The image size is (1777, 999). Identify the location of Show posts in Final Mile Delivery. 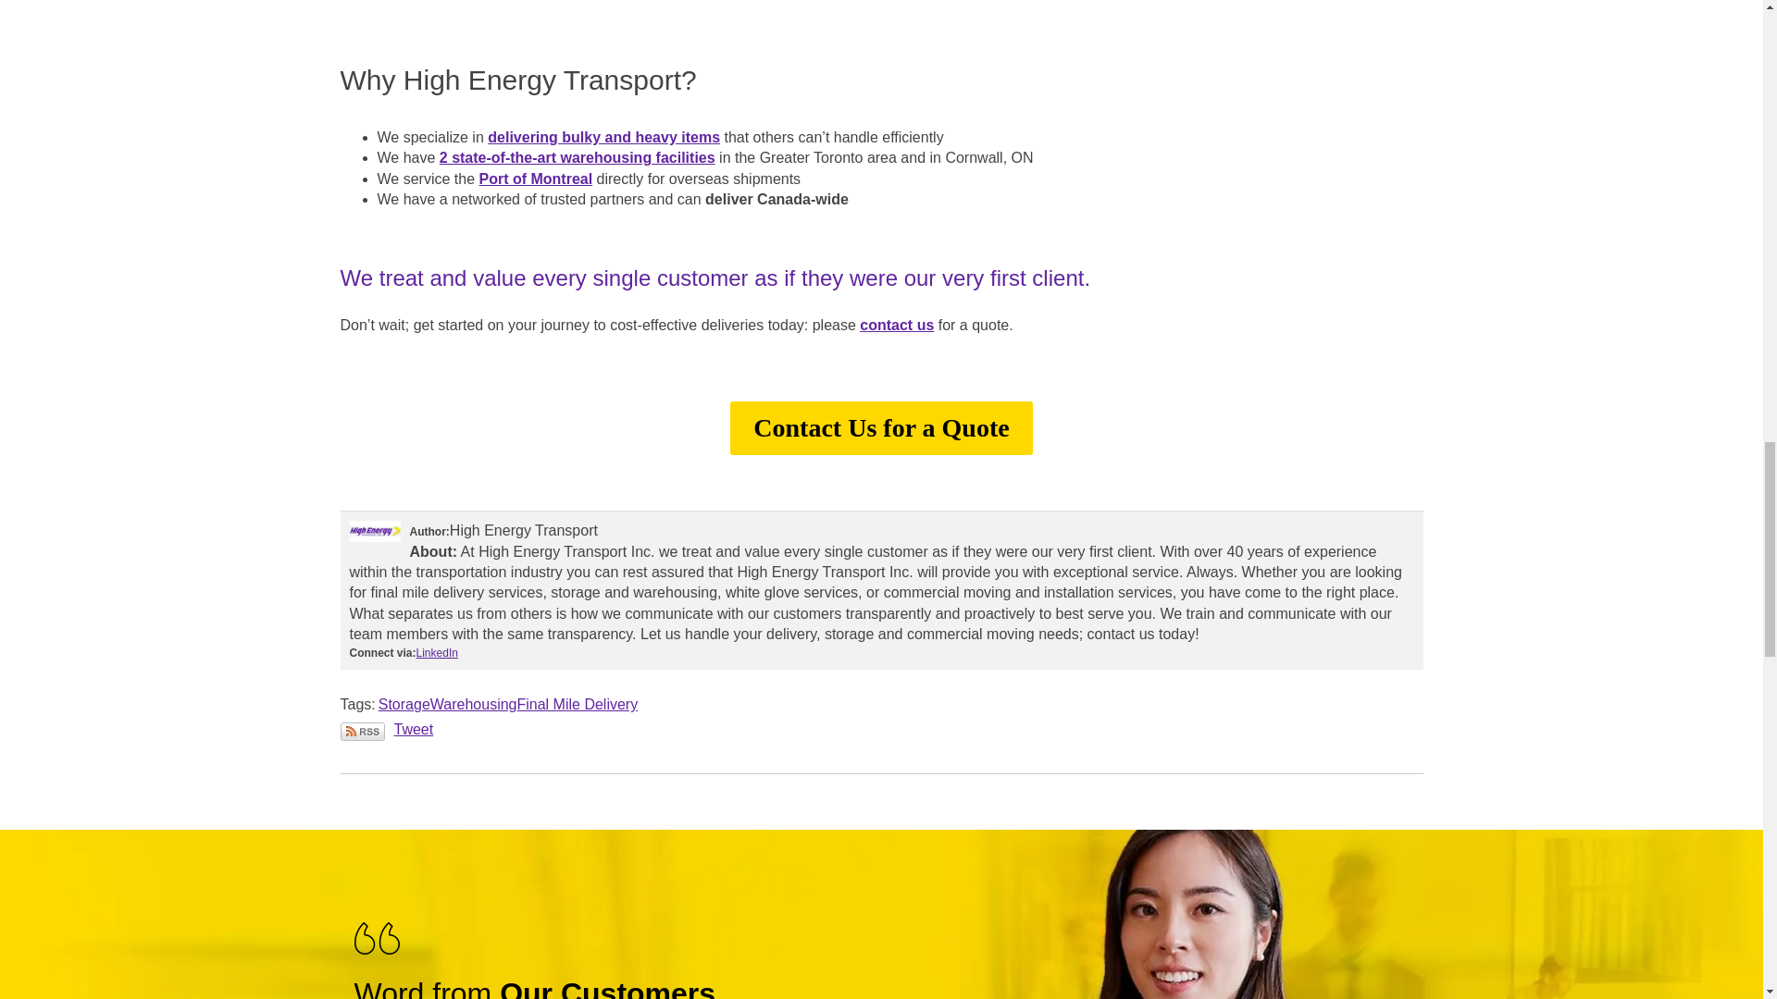
(578, 704).